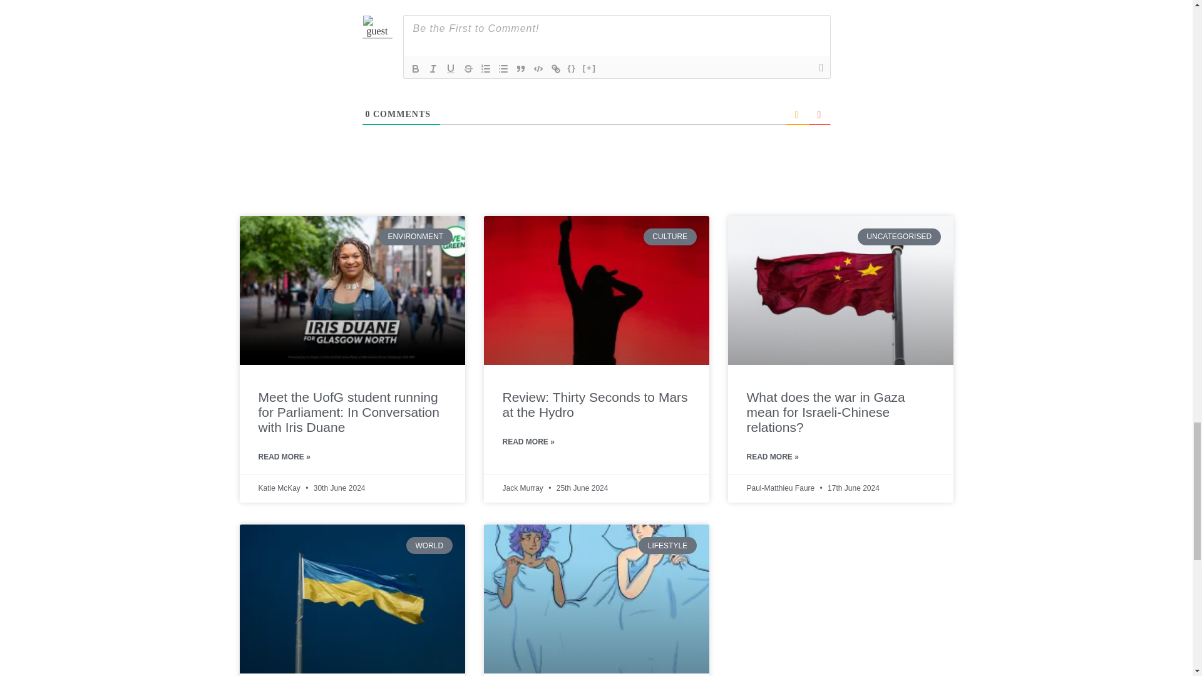 This screenshot has width=1202, height=676. I want to click on Code Block, so click(538, 69).